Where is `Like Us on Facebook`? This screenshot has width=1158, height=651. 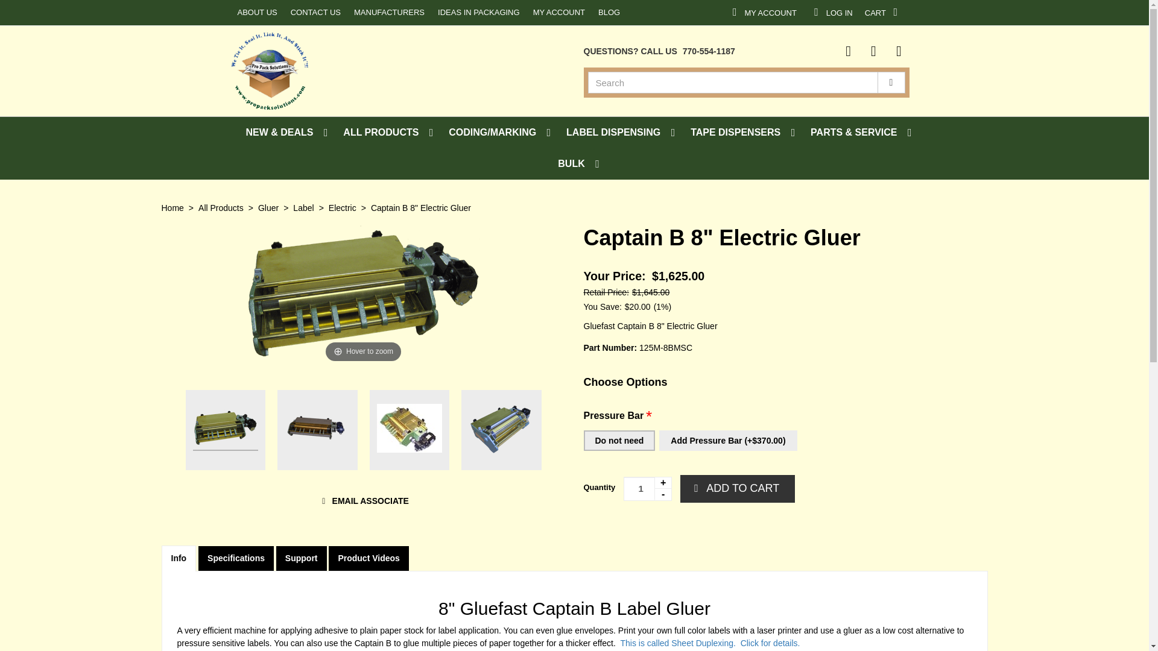 Like Us on Facebook is located at coordinates (878, 12).